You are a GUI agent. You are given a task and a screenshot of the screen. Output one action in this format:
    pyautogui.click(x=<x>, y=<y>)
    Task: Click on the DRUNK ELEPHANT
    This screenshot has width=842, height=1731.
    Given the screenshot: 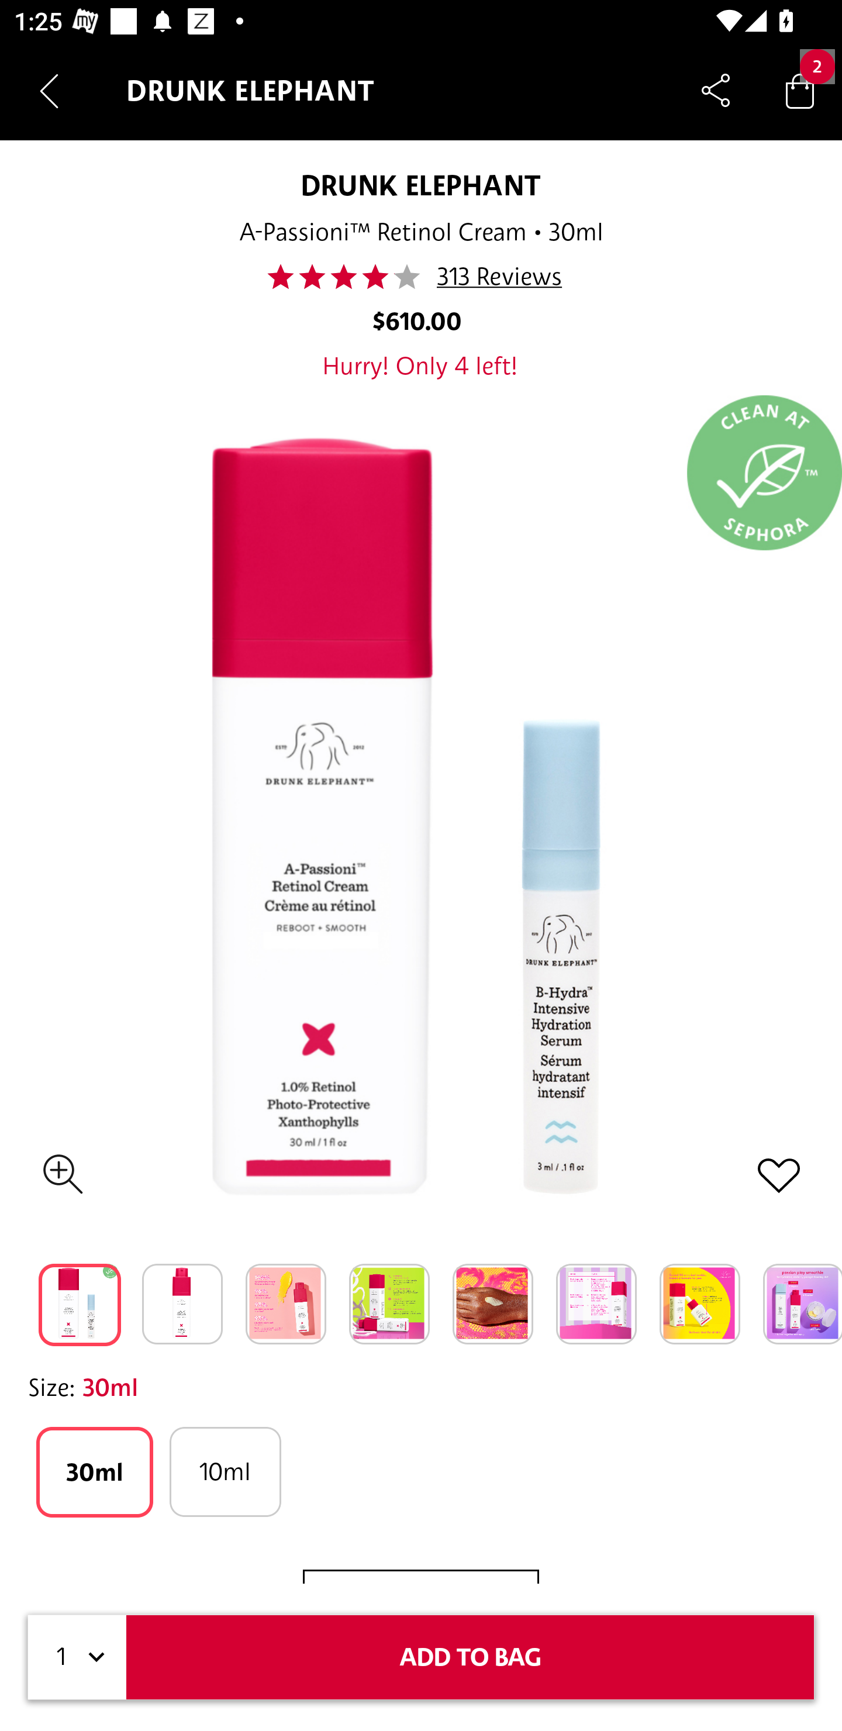 What is the action you would take?
    pyautogui.click(x=421, y=185)
    